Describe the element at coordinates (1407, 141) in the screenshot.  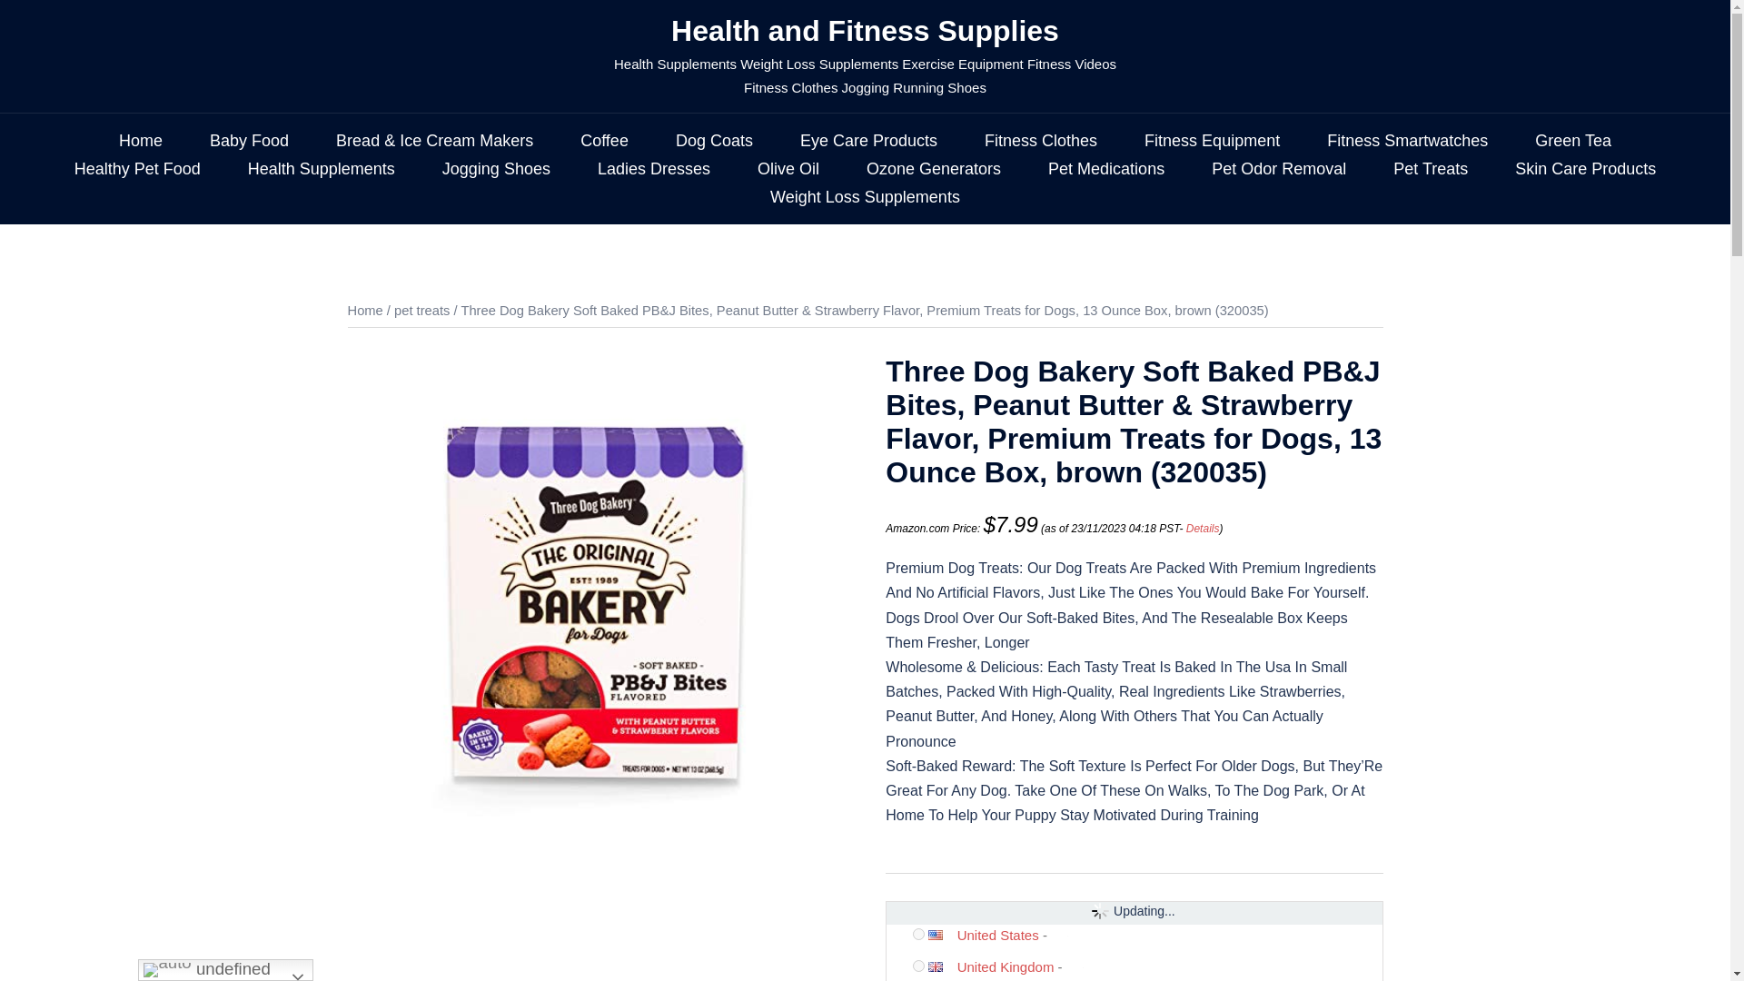
I see `Fitness Smartwatches` at that location.